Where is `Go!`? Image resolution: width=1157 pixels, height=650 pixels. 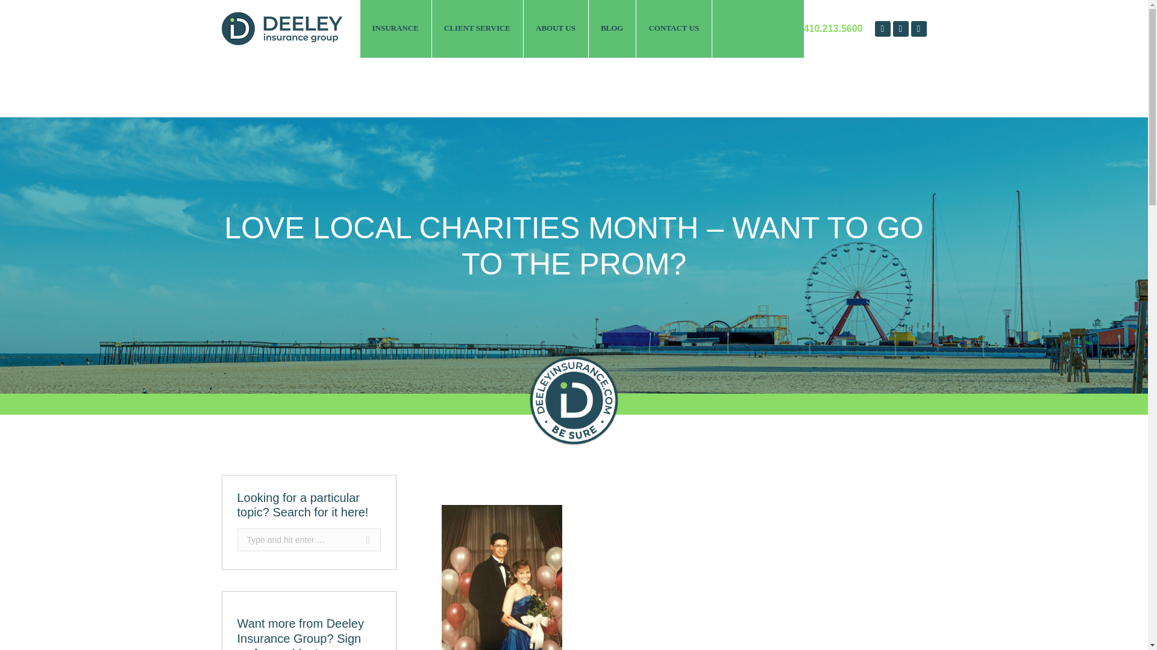
Go! is located at coordinates (362, 539).